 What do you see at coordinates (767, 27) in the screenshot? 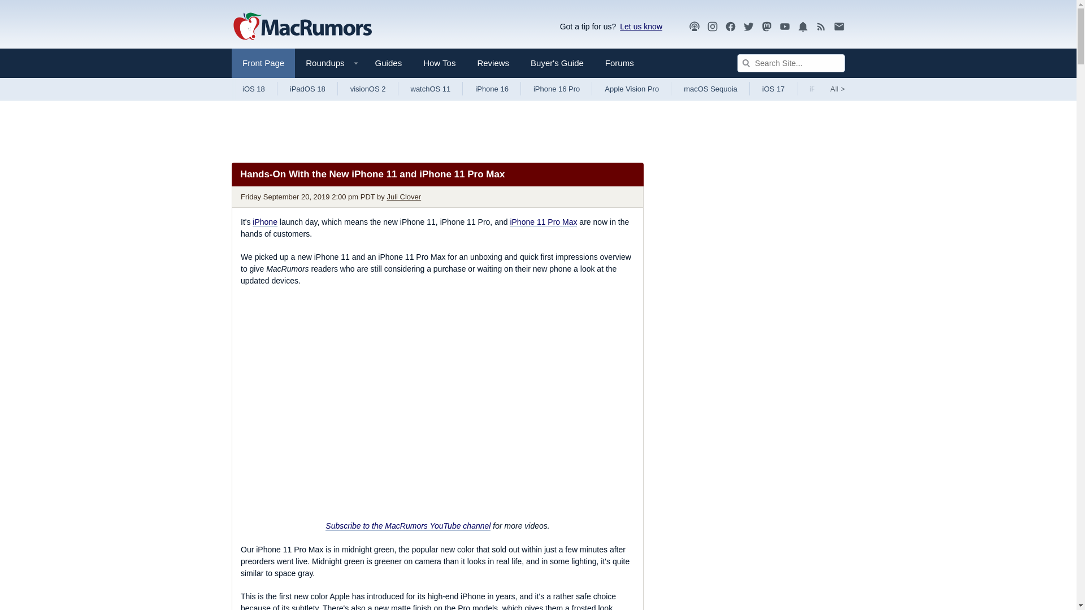
I see `MacRumors on Mastodon` at bounding box center [767, 27].